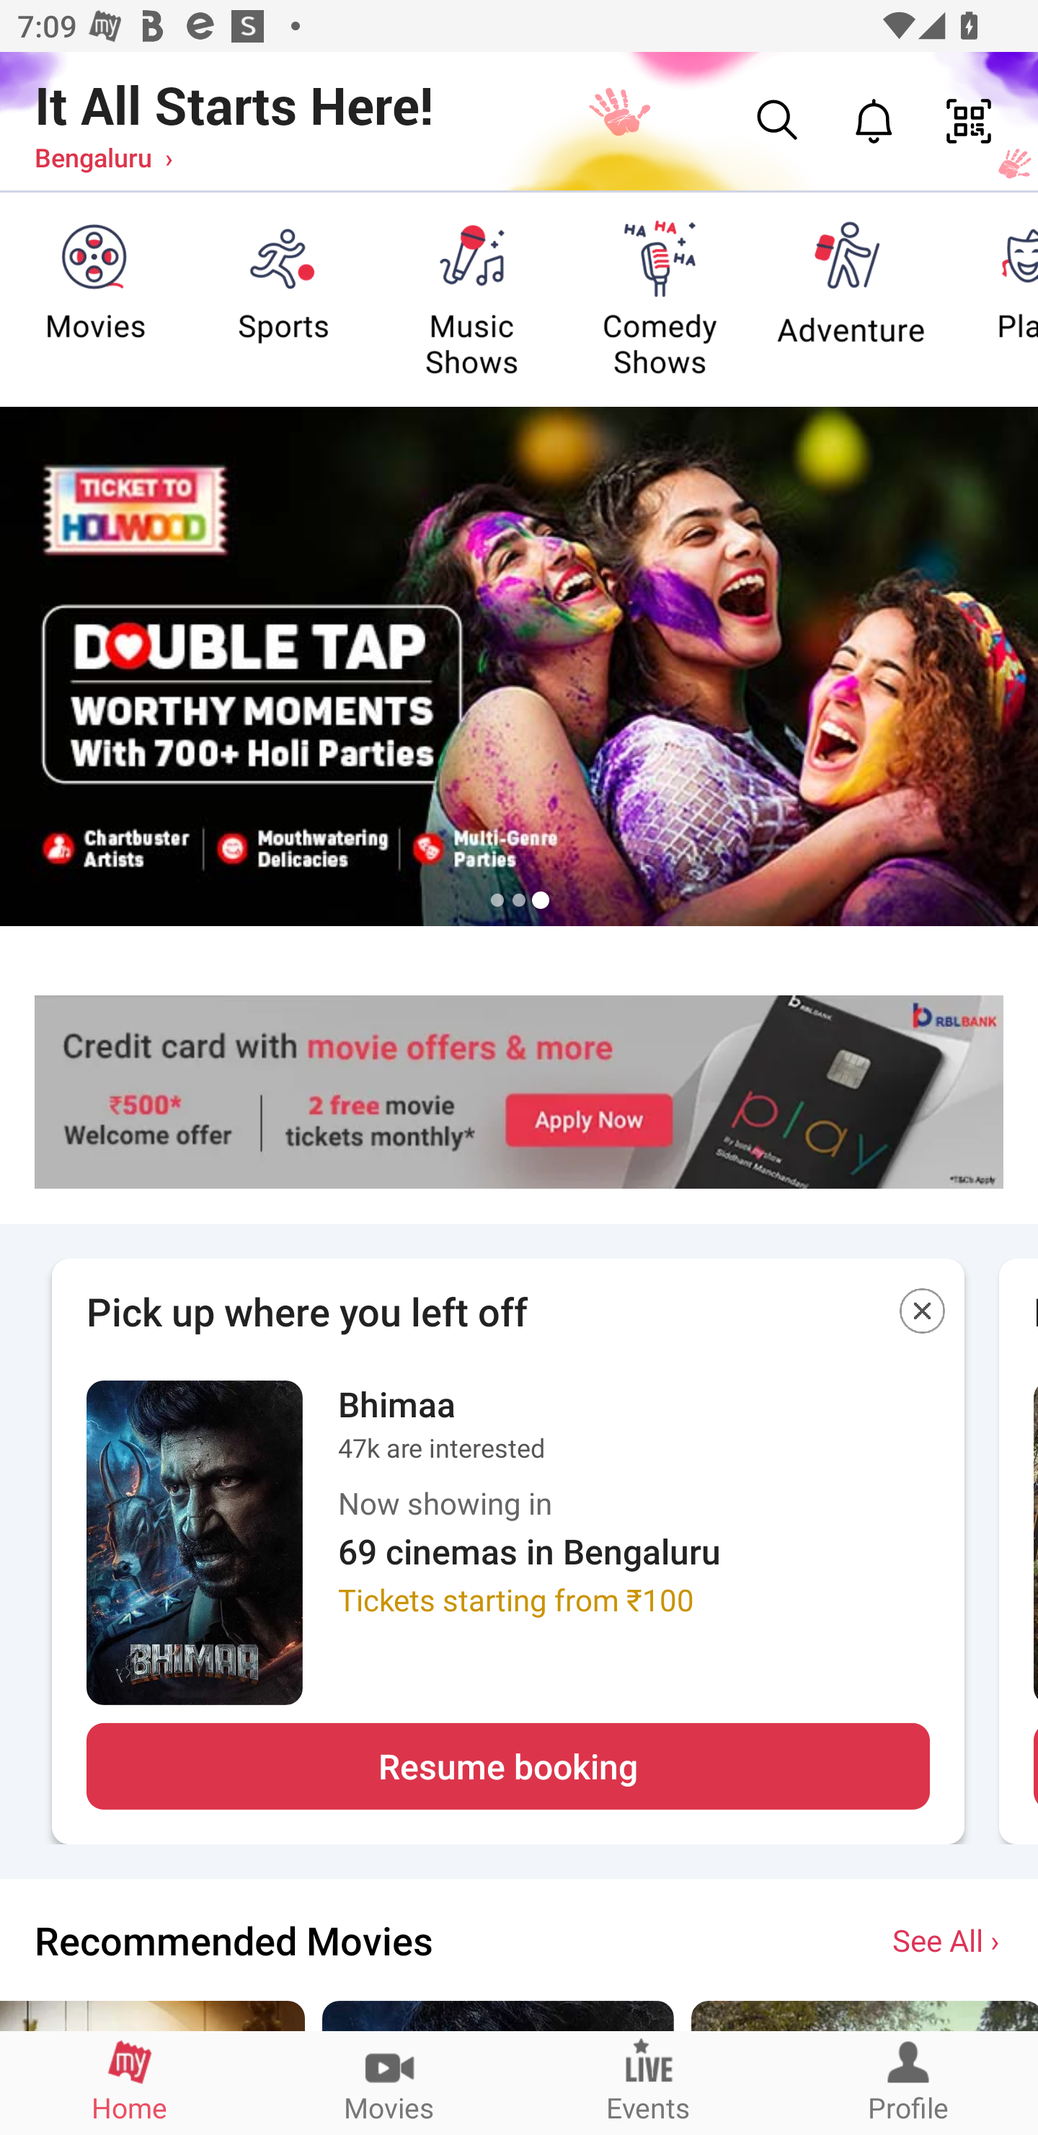 The image size is (1038, 2135). I want to click on Bengaluru  ›, so click(104, 157).